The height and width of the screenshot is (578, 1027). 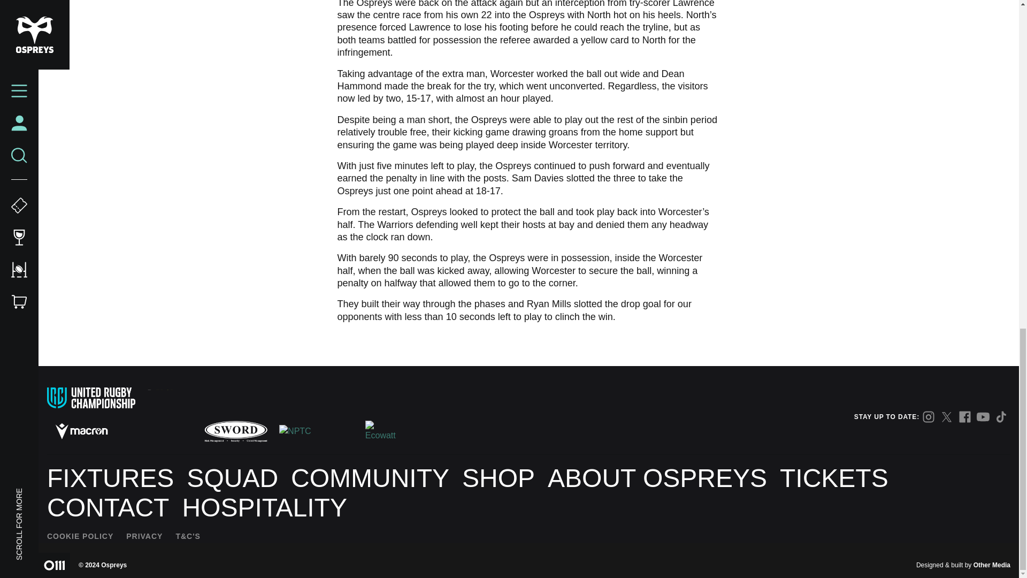 I want to click on NPTC, so click(x=313, y=431).